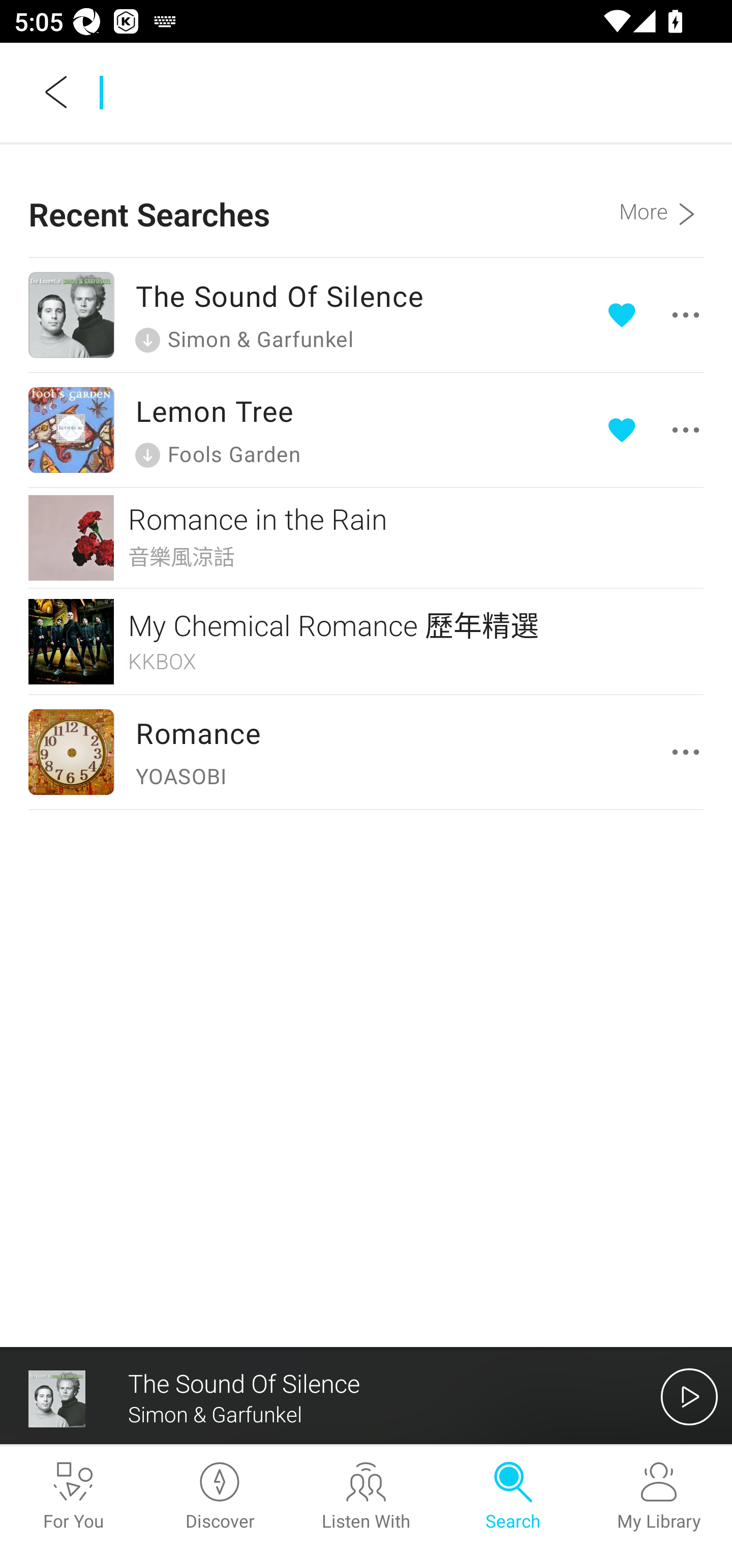 This screenshot has width=732, height=1547. Describe the element at coordinates (689, 1396) in the screenshot. I see `開始播放` at that location.